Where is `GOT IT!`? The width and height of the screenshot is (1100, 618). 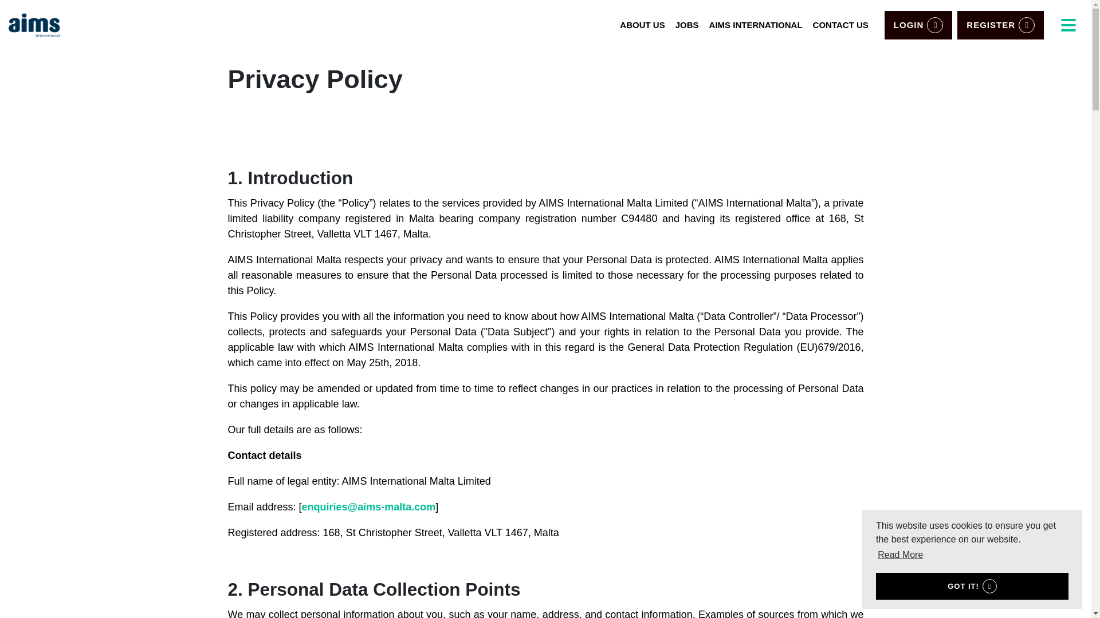
GOT IT! is located at coordinates (972, 586).